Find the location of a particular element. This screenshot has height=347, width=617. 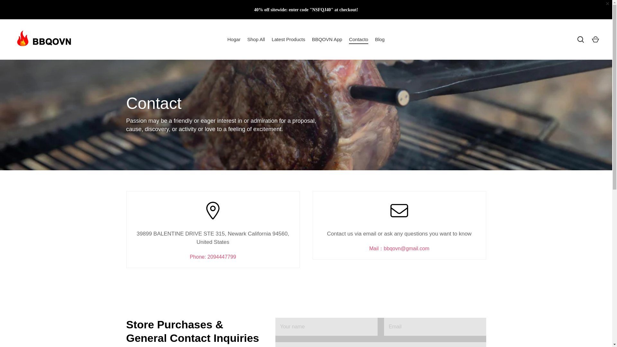

Blog is located at coordinates (380, 40).